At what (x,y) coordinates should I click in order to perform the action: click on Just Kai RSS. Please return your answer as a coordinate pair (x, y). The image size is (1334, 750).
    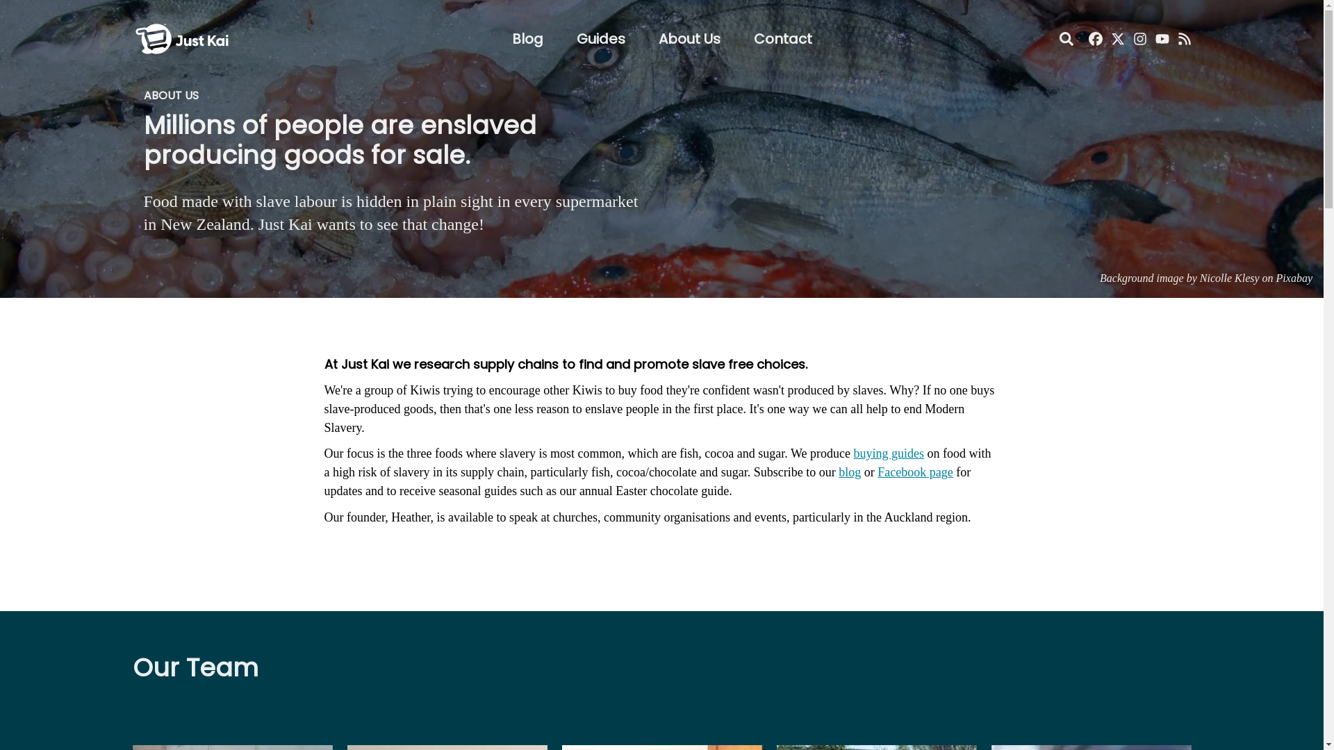
    Looking at the image, I should click on (1184, 39).